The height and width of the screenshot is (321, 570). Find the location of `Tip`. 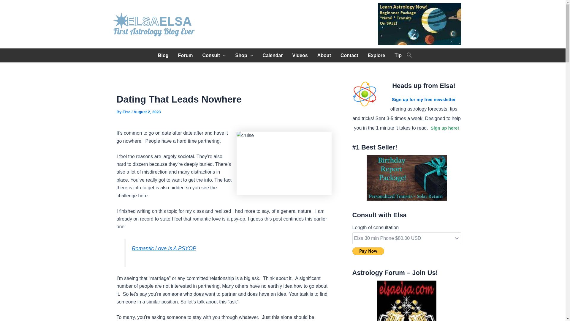

Tip is located at coordinates (398, 55).